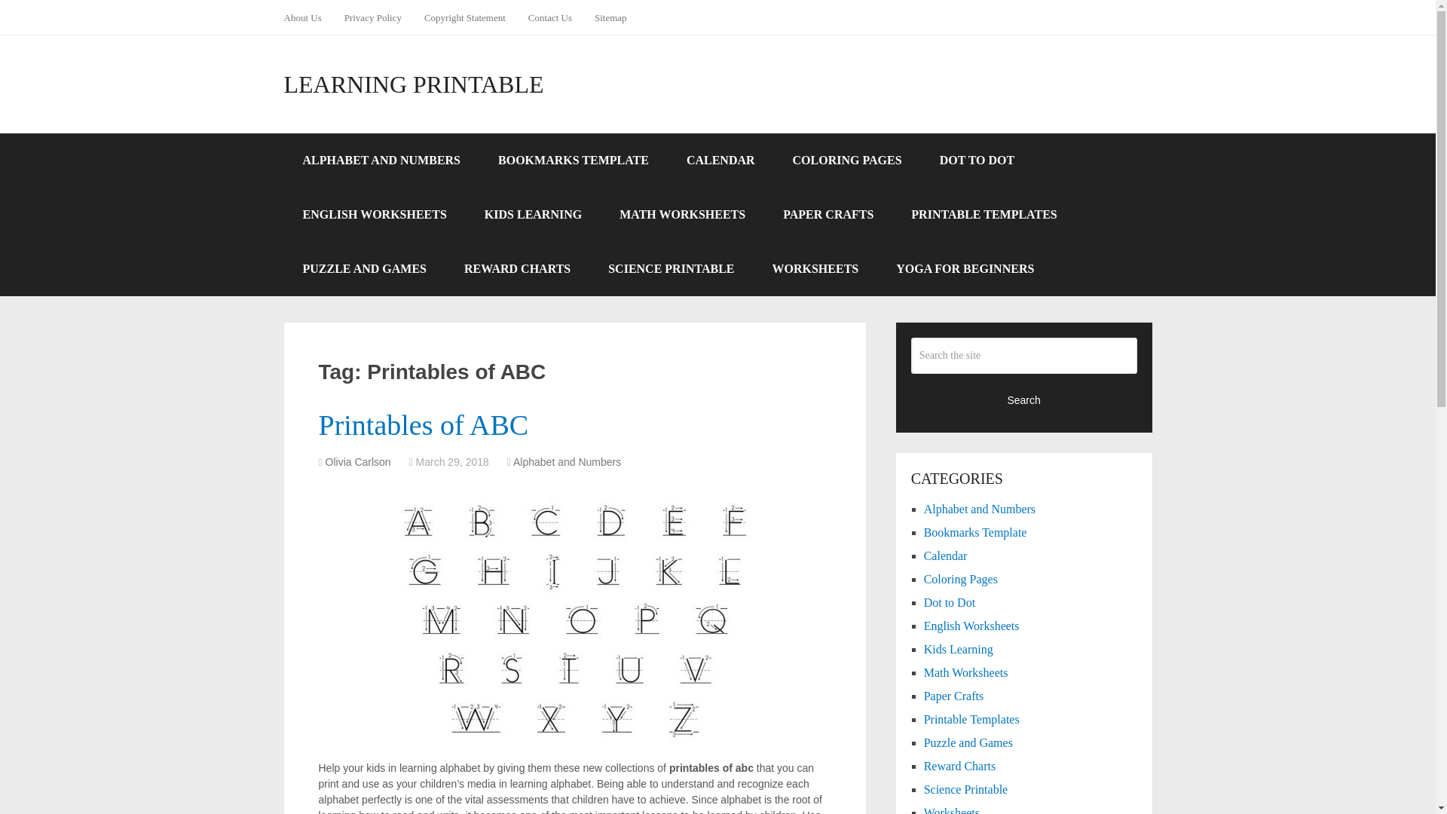 The image size is (1447, 814). Describe the element at coordinates (358, 461) in the screenshot. I see `Olivia Carlson` at that location.